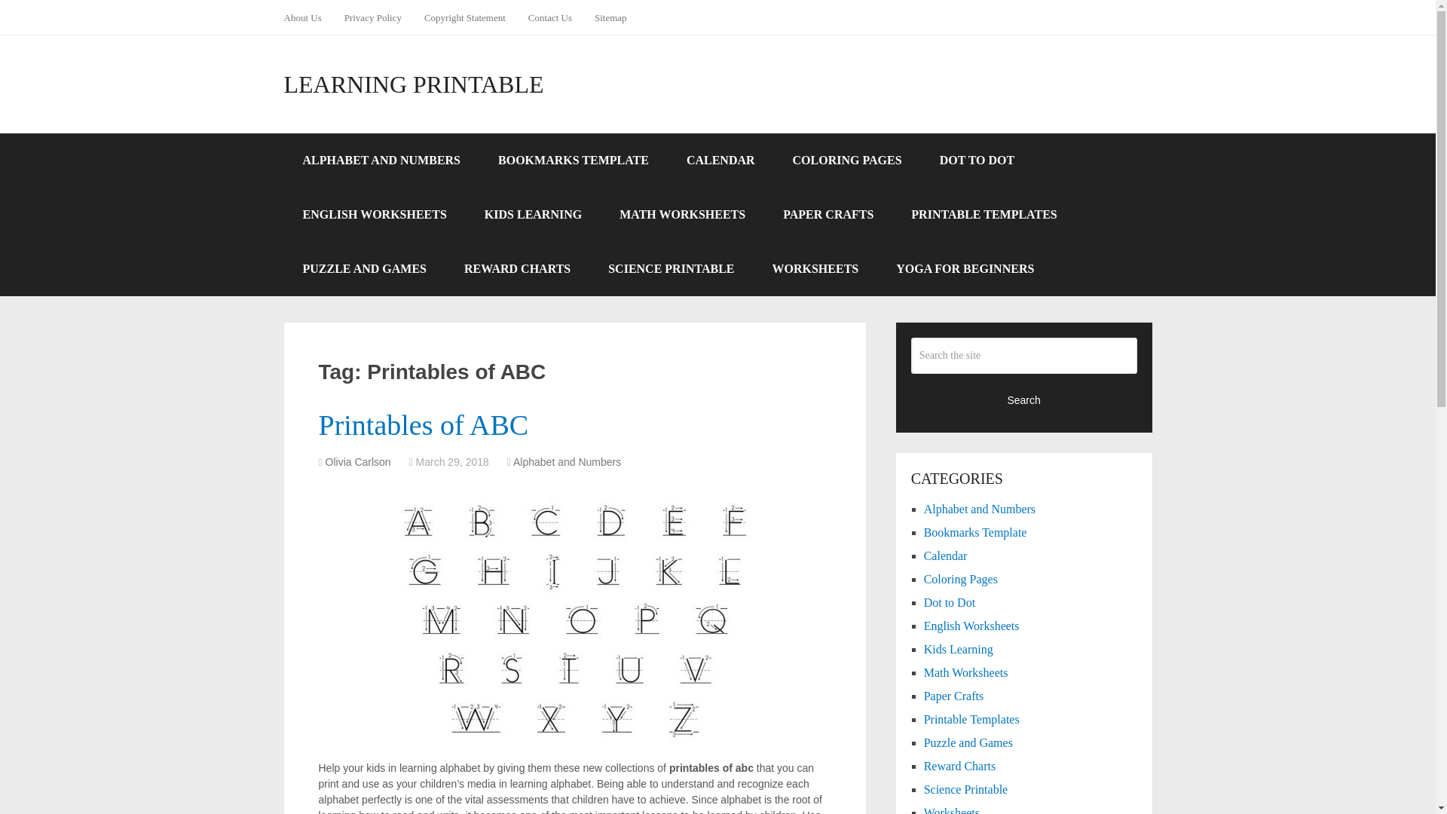 The image size is (1447, 814). Describe the element at coordinates (358, 461) in the screenshot. I see `Olivia Carlson` at that location.